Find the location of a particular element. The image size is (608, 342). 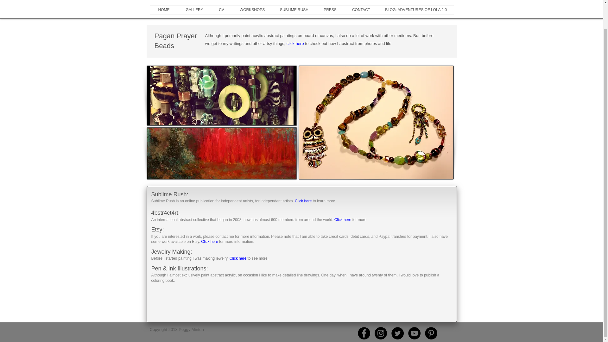

HOME is located at coordinates (164, 10).